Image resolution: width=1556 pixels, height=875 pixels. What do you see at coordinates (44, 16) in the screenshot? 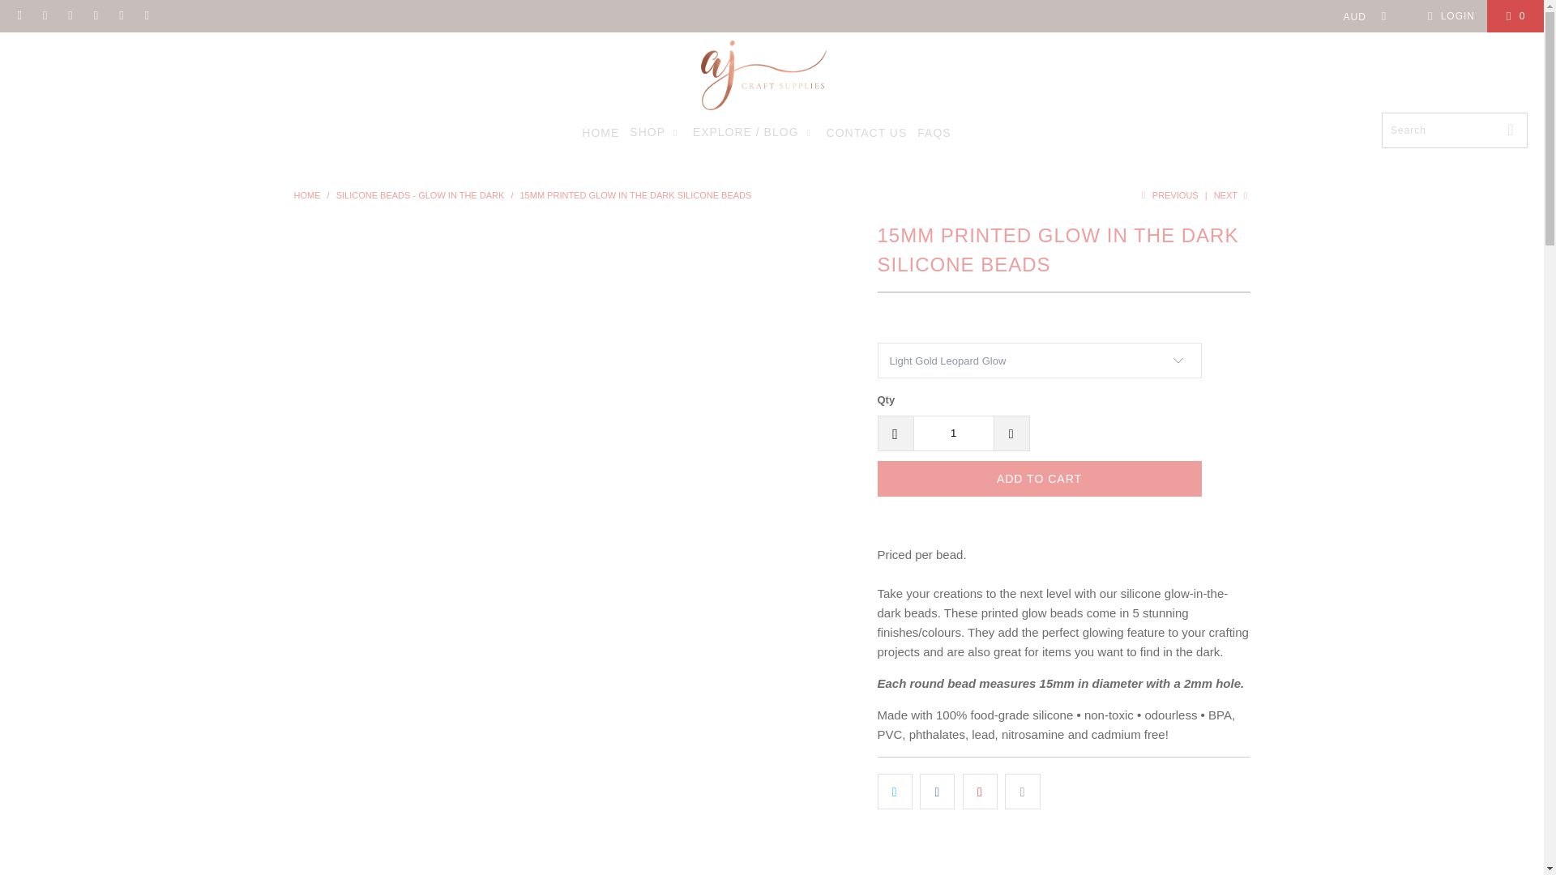
I see `AJ Craft Supplies on Facebook` at bounding box center [44, 16].